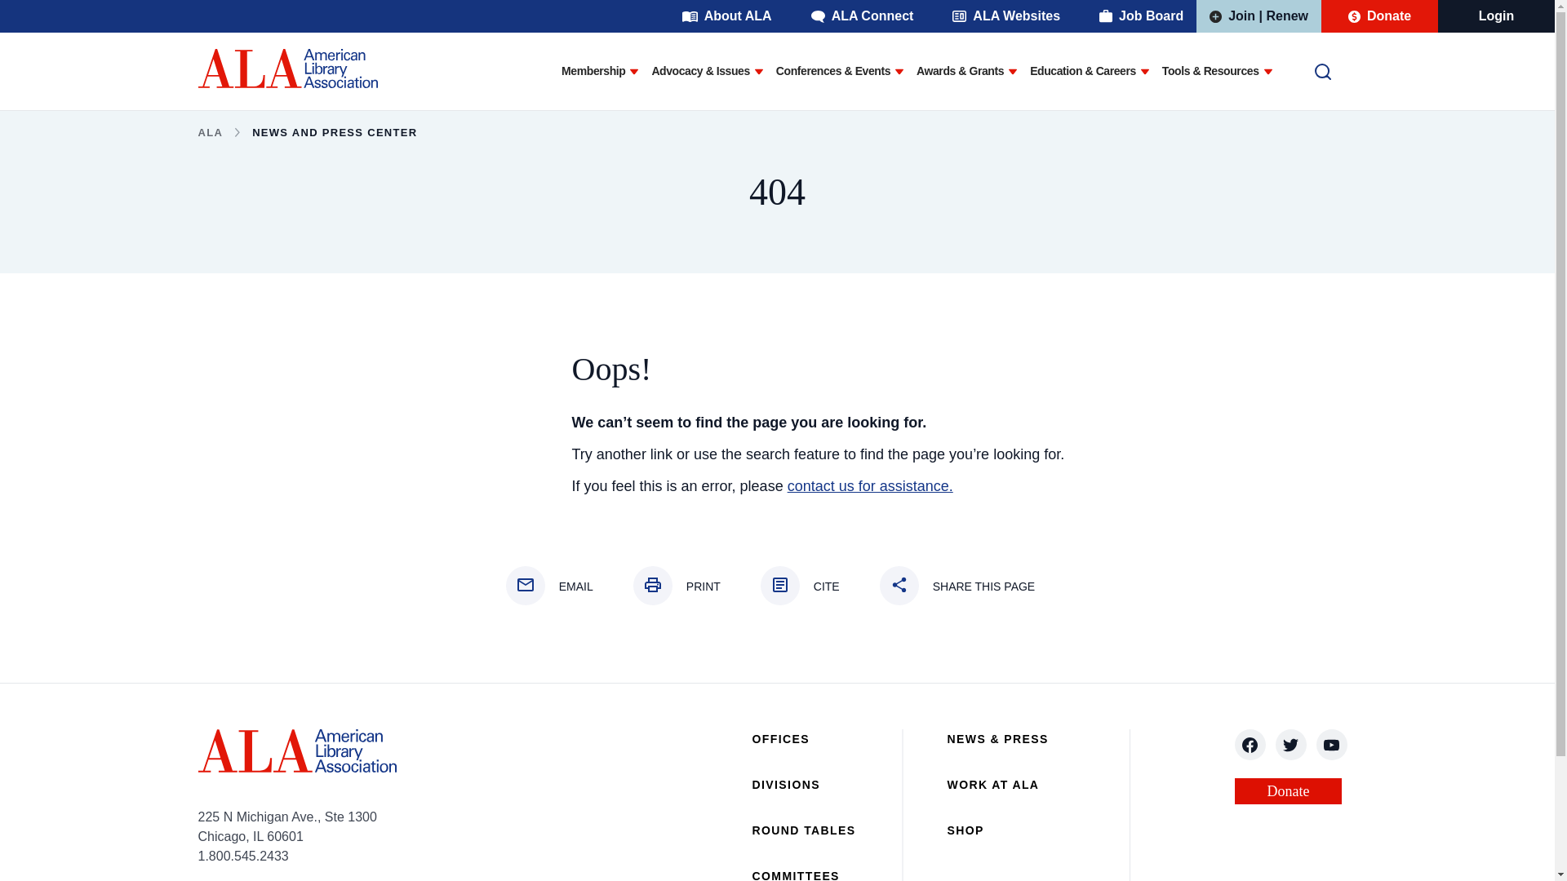  What do you see at coordinates (1379, 16) in the screenshot?
I see `Donate` at bounding box center [1379, 16].